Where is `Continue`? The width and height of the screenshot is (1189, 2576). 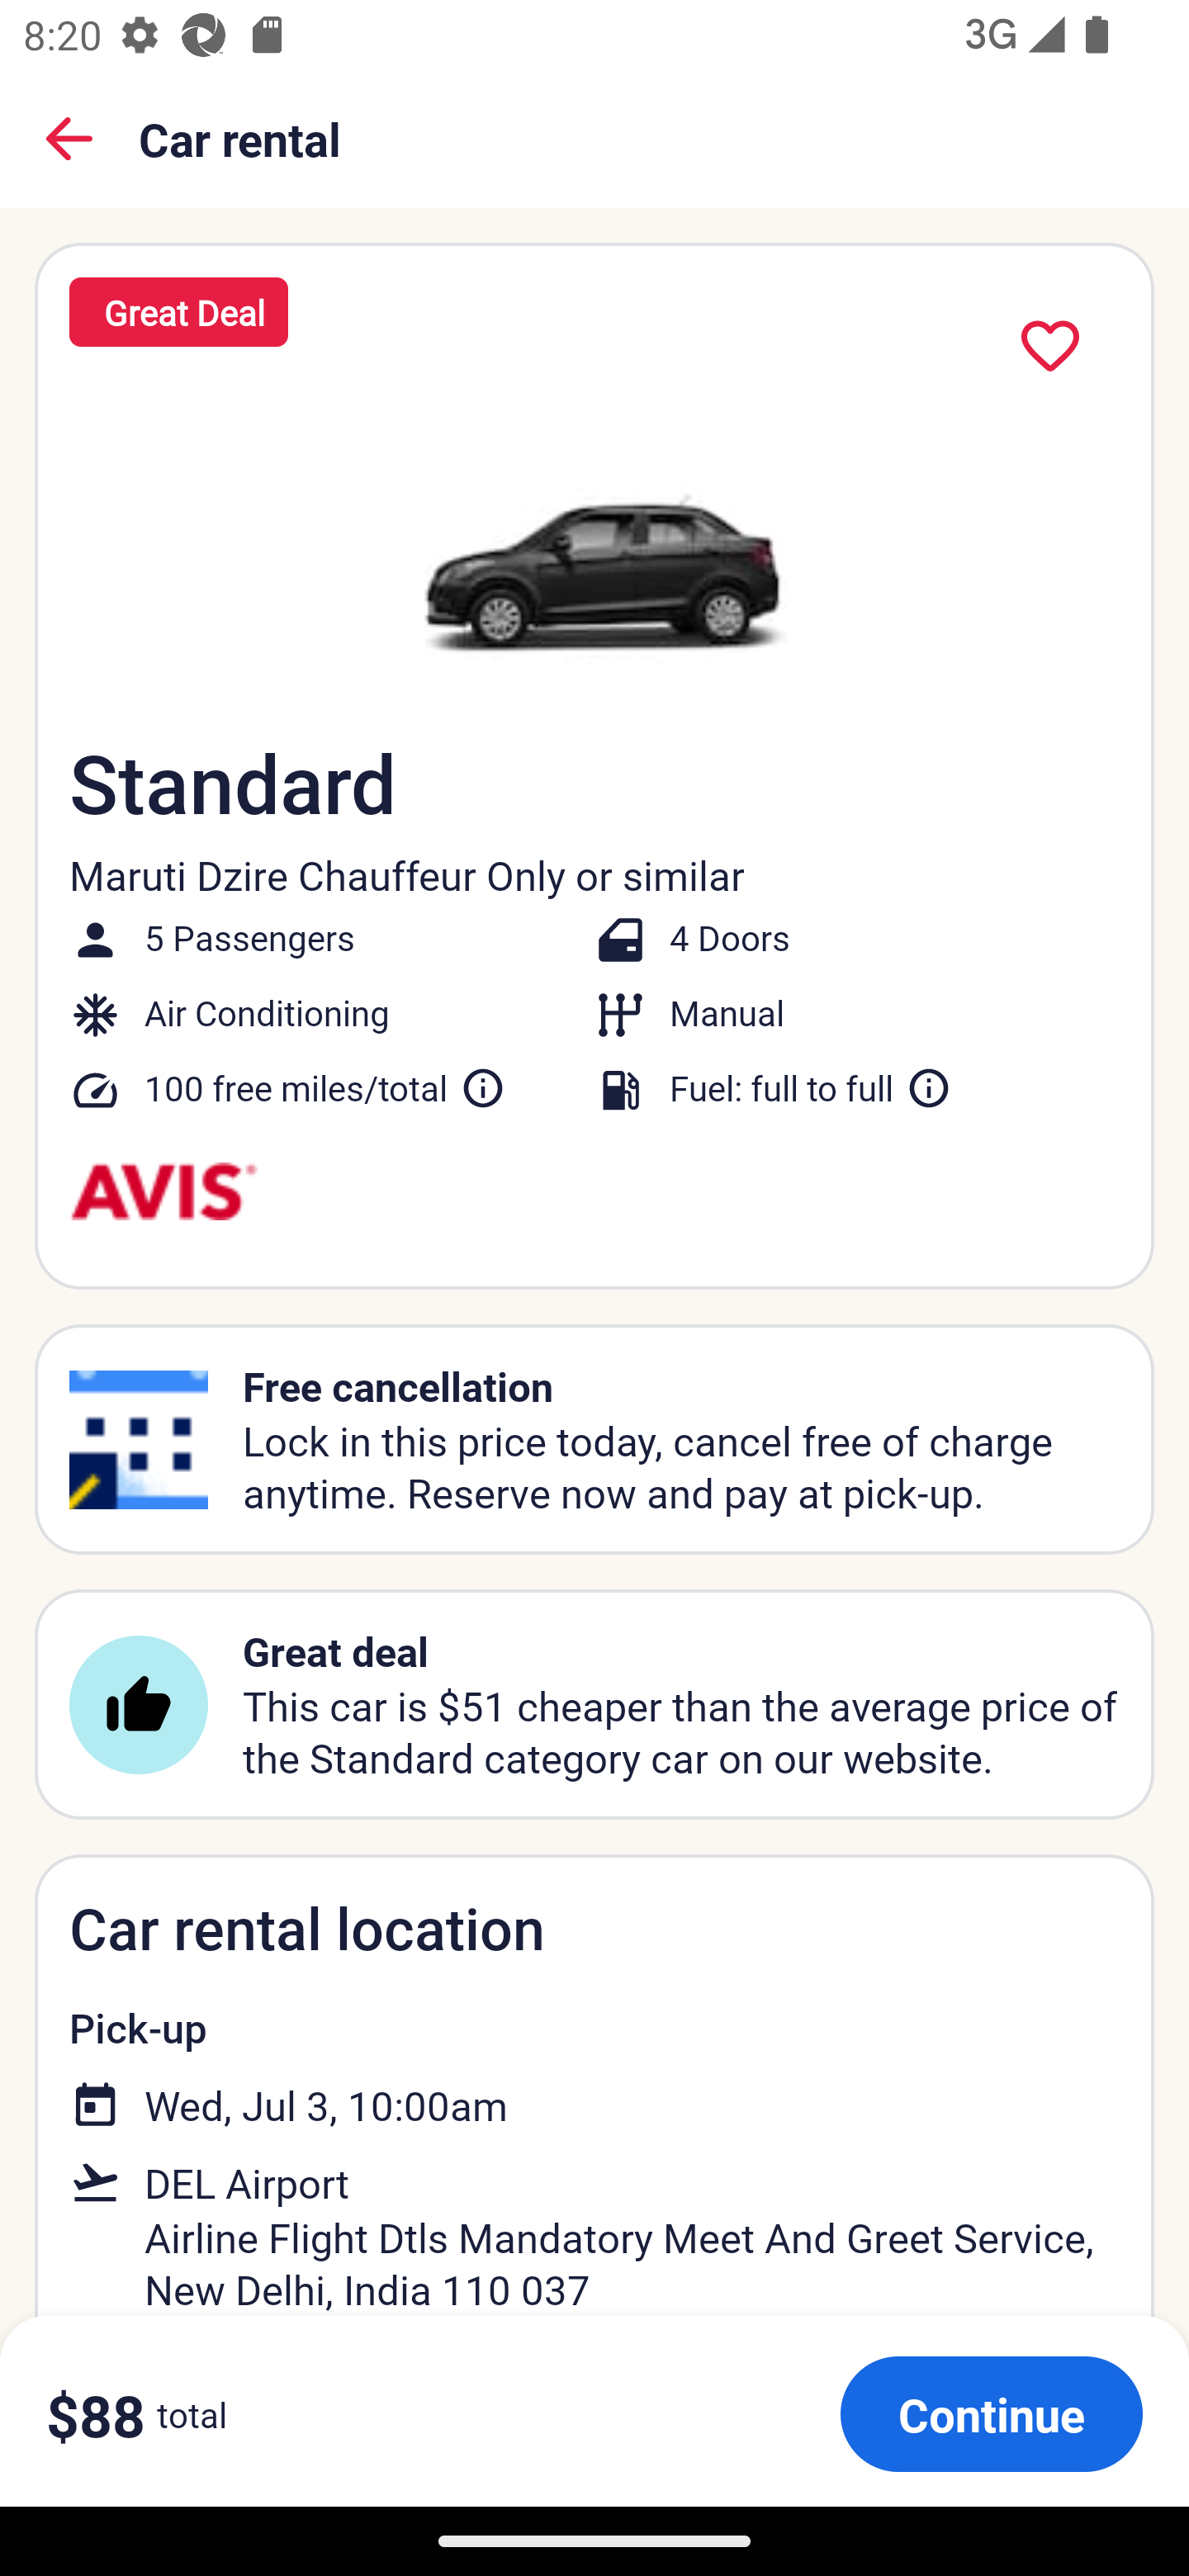
Continue is located at coordinates (991, 2413).